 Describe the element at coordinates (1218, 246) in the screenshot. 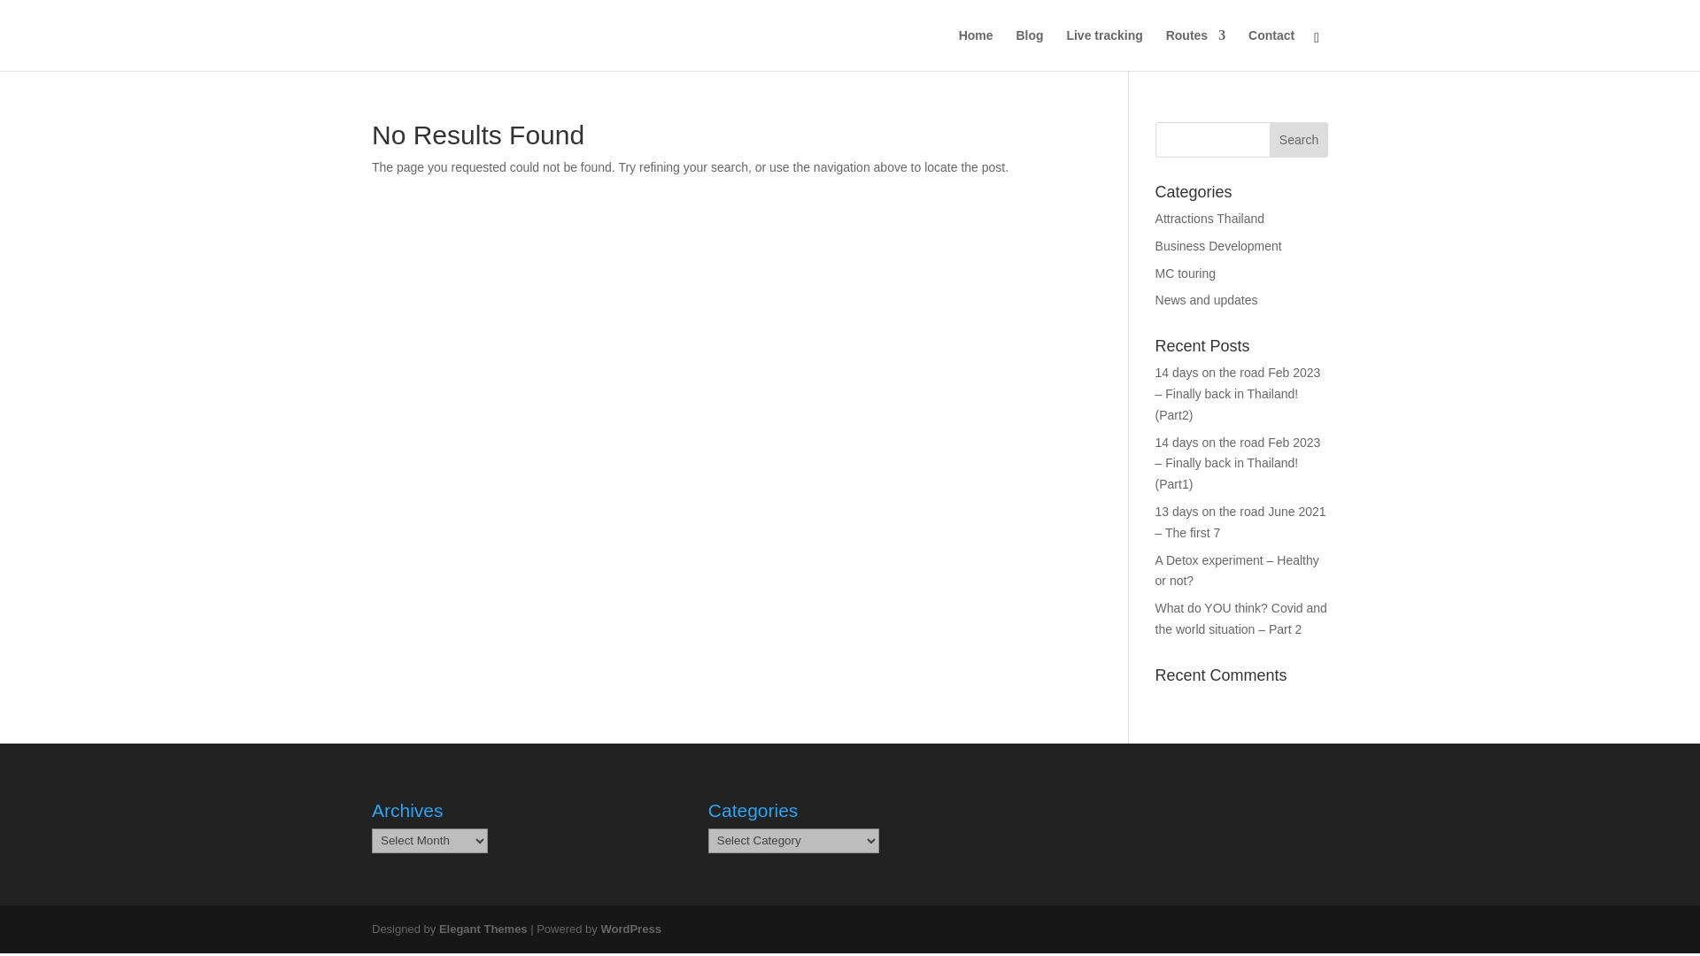

I see `Business Development` at that location.